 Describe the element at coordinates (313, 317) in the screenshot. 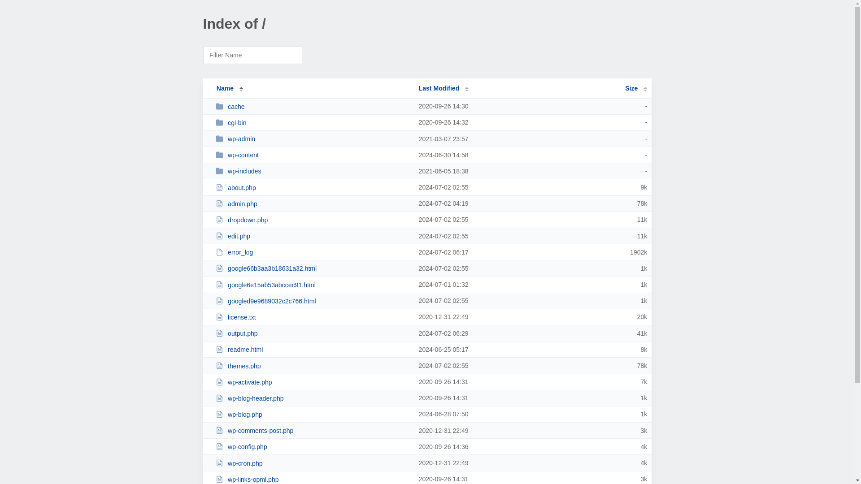

I see `license.txt` at that location.